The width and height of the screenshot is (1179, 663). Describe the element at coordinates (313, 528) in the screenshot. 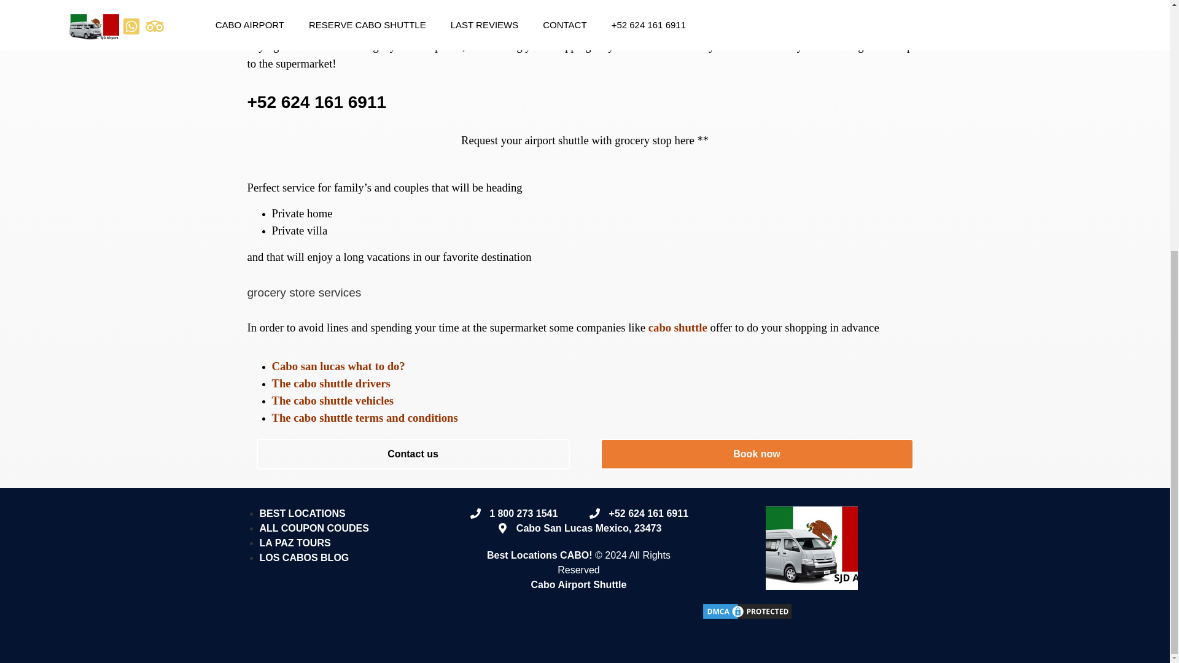

I see `ALL COUPON COUDES` at that location.